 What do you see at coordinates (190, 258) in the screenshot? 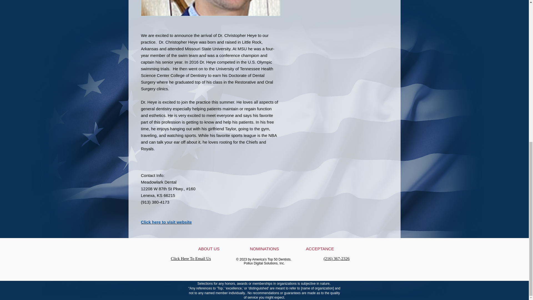
I see `Click Here To Email Us` at bounding box center [190, 258].